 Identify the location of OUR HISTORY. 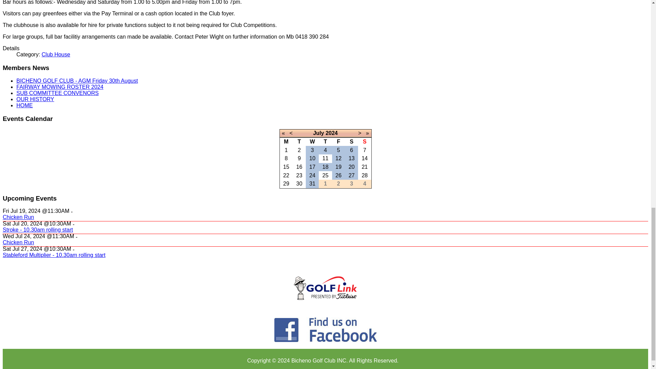
(36, 99).